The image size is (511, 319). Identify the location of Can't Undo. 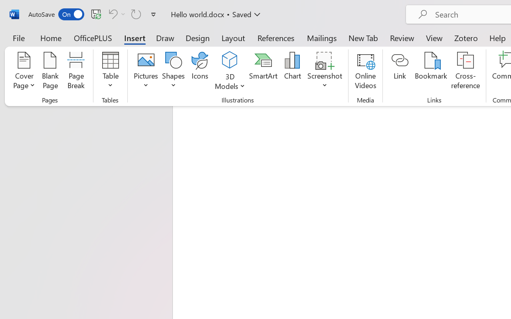
(112, 14).